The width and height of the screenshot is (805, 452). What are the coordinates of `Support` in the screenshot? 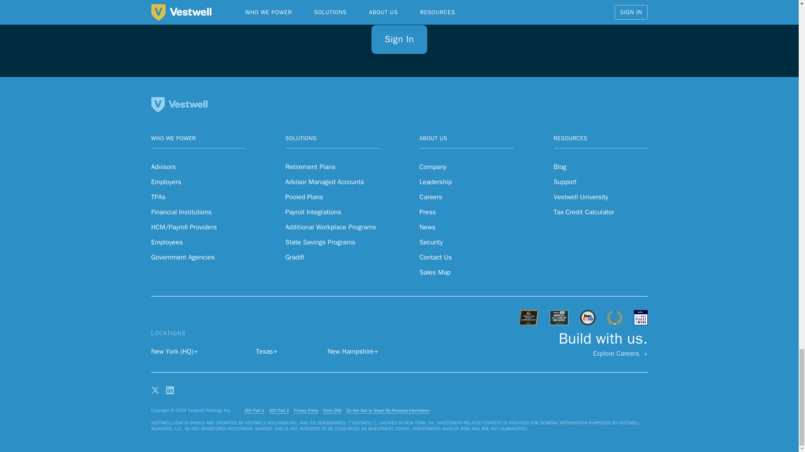 It's located at (565, 182).